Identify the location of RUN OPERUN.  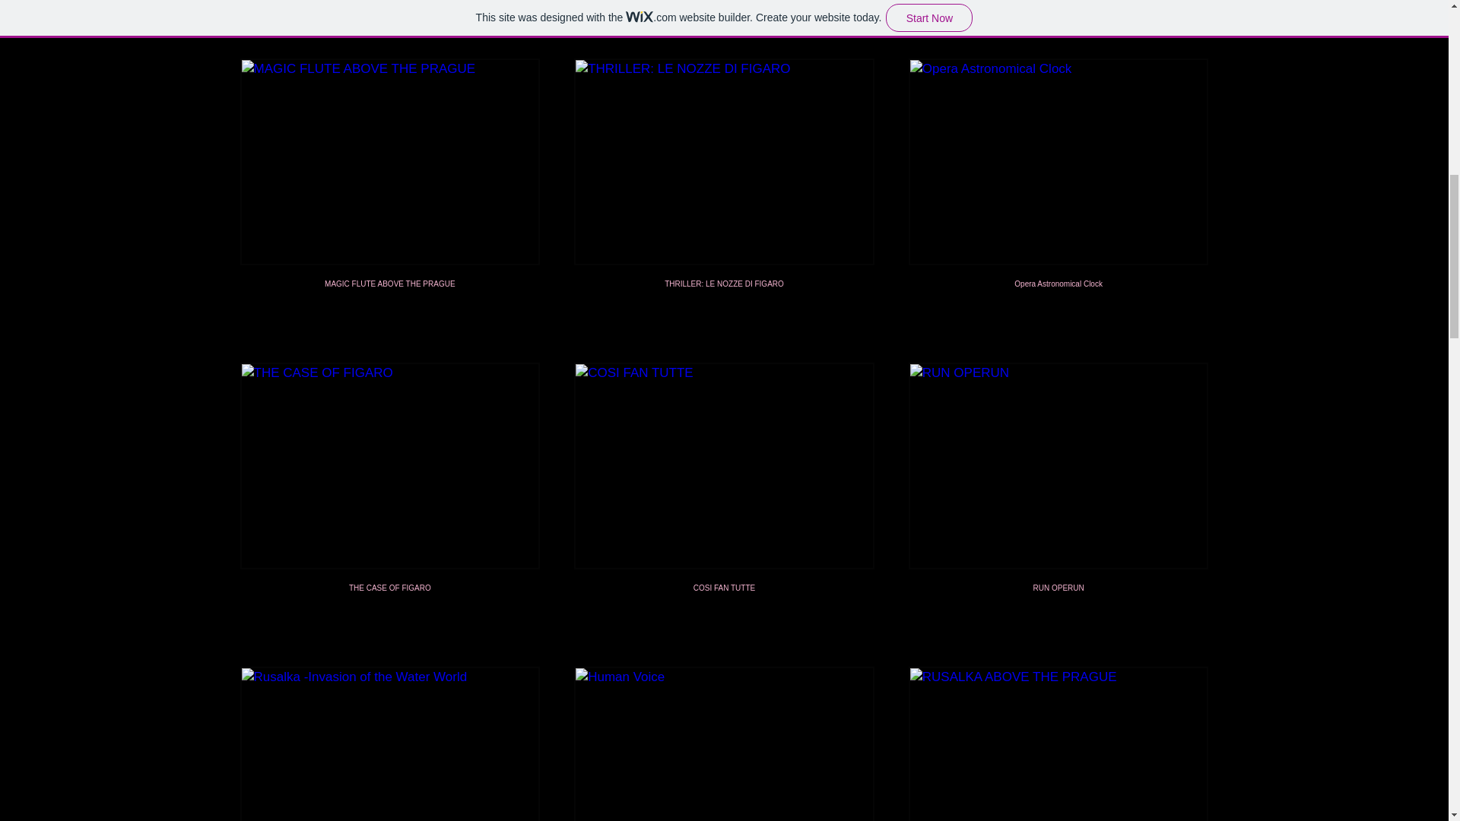
(1058, 497).